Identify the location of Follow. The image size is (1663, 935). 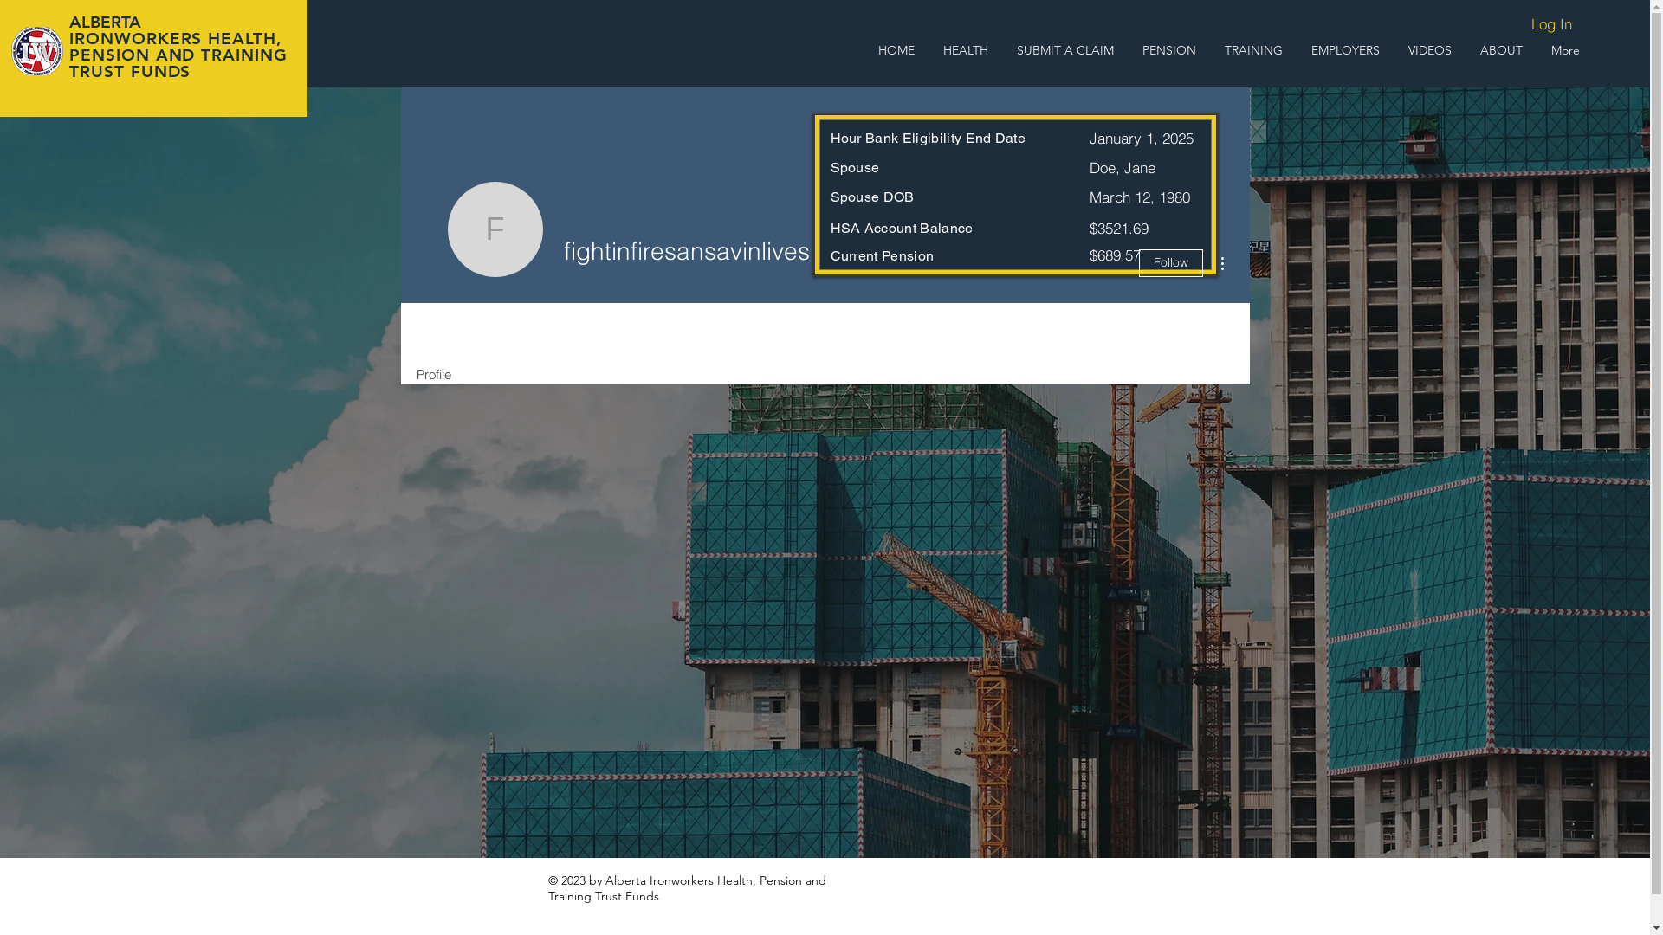
(1170, 263).